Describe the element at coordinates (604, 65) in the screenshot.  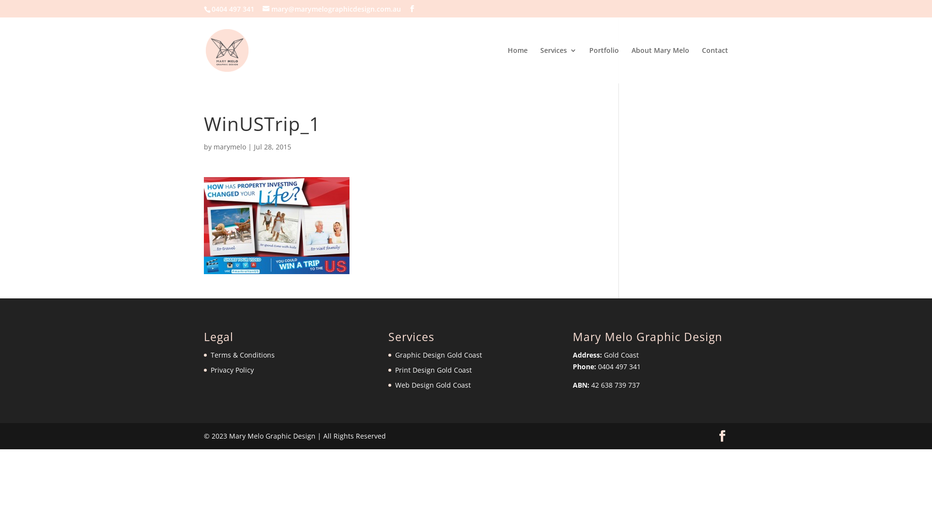
I see `Portfolio` at that location.